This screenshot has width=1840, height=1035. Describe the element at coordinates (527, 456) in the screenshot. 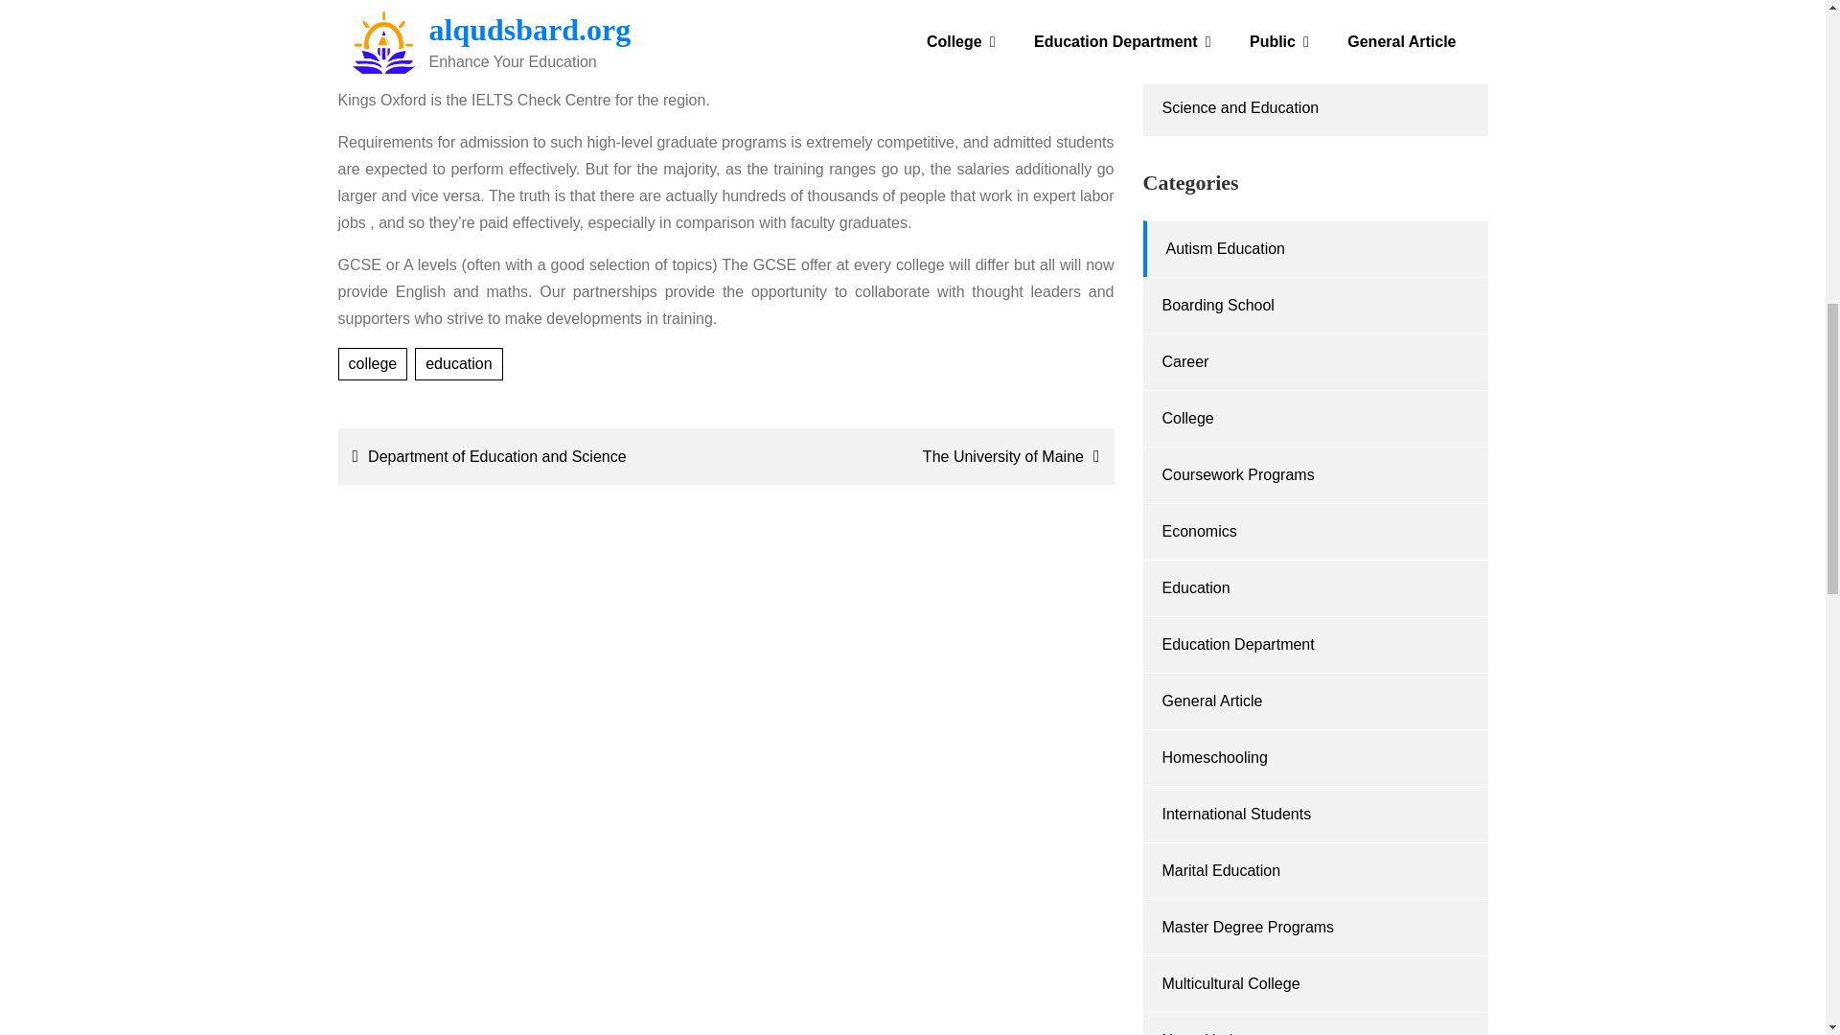

I see `Department of Education and Science` at that location.